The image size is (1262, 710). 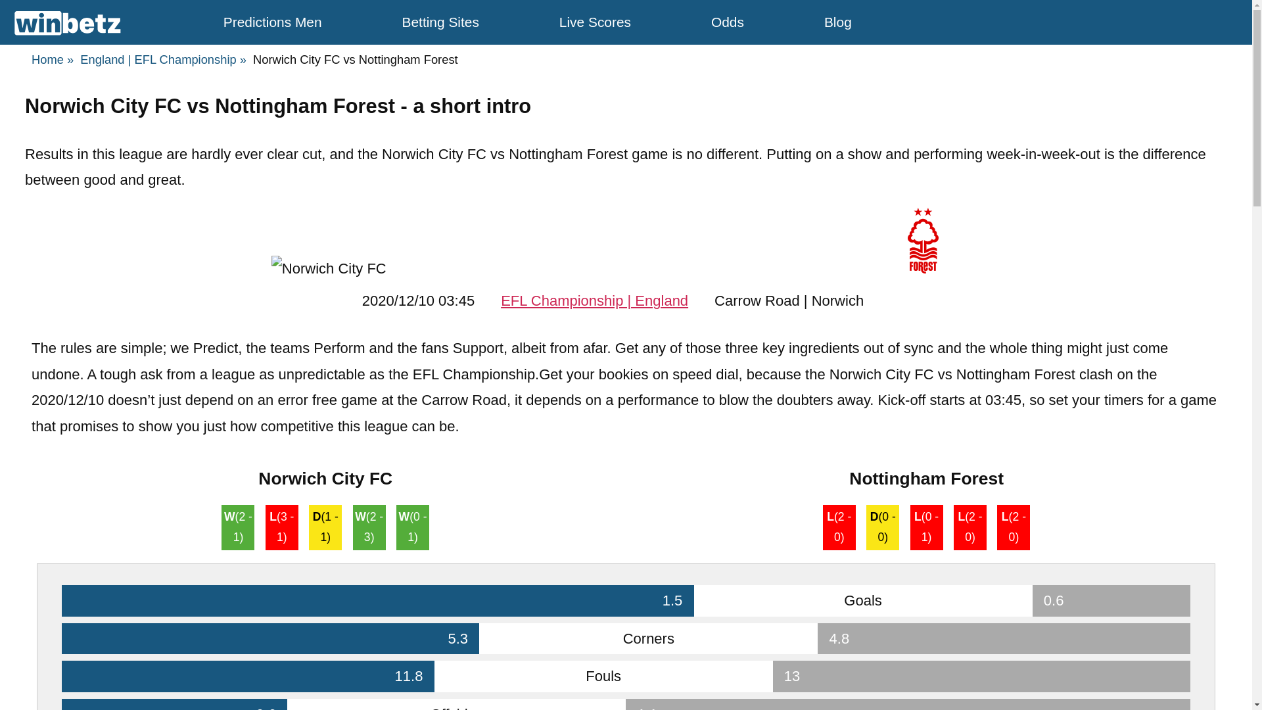 I want to click on Odds, so click(x=728, y=22).